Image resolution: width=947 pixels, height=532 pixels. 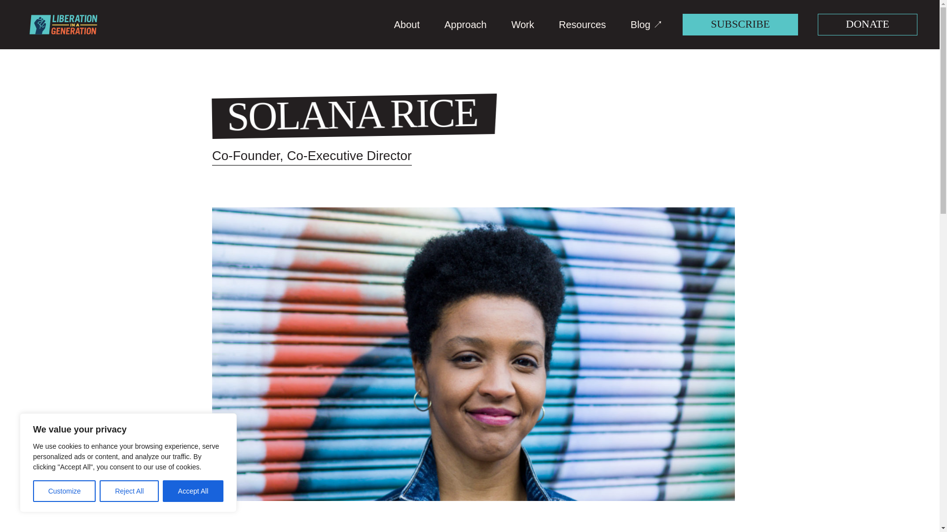 What do you see at coordinates (465, 24) in the screenshot?
I see `Approach` at bounding box center [465, 24].